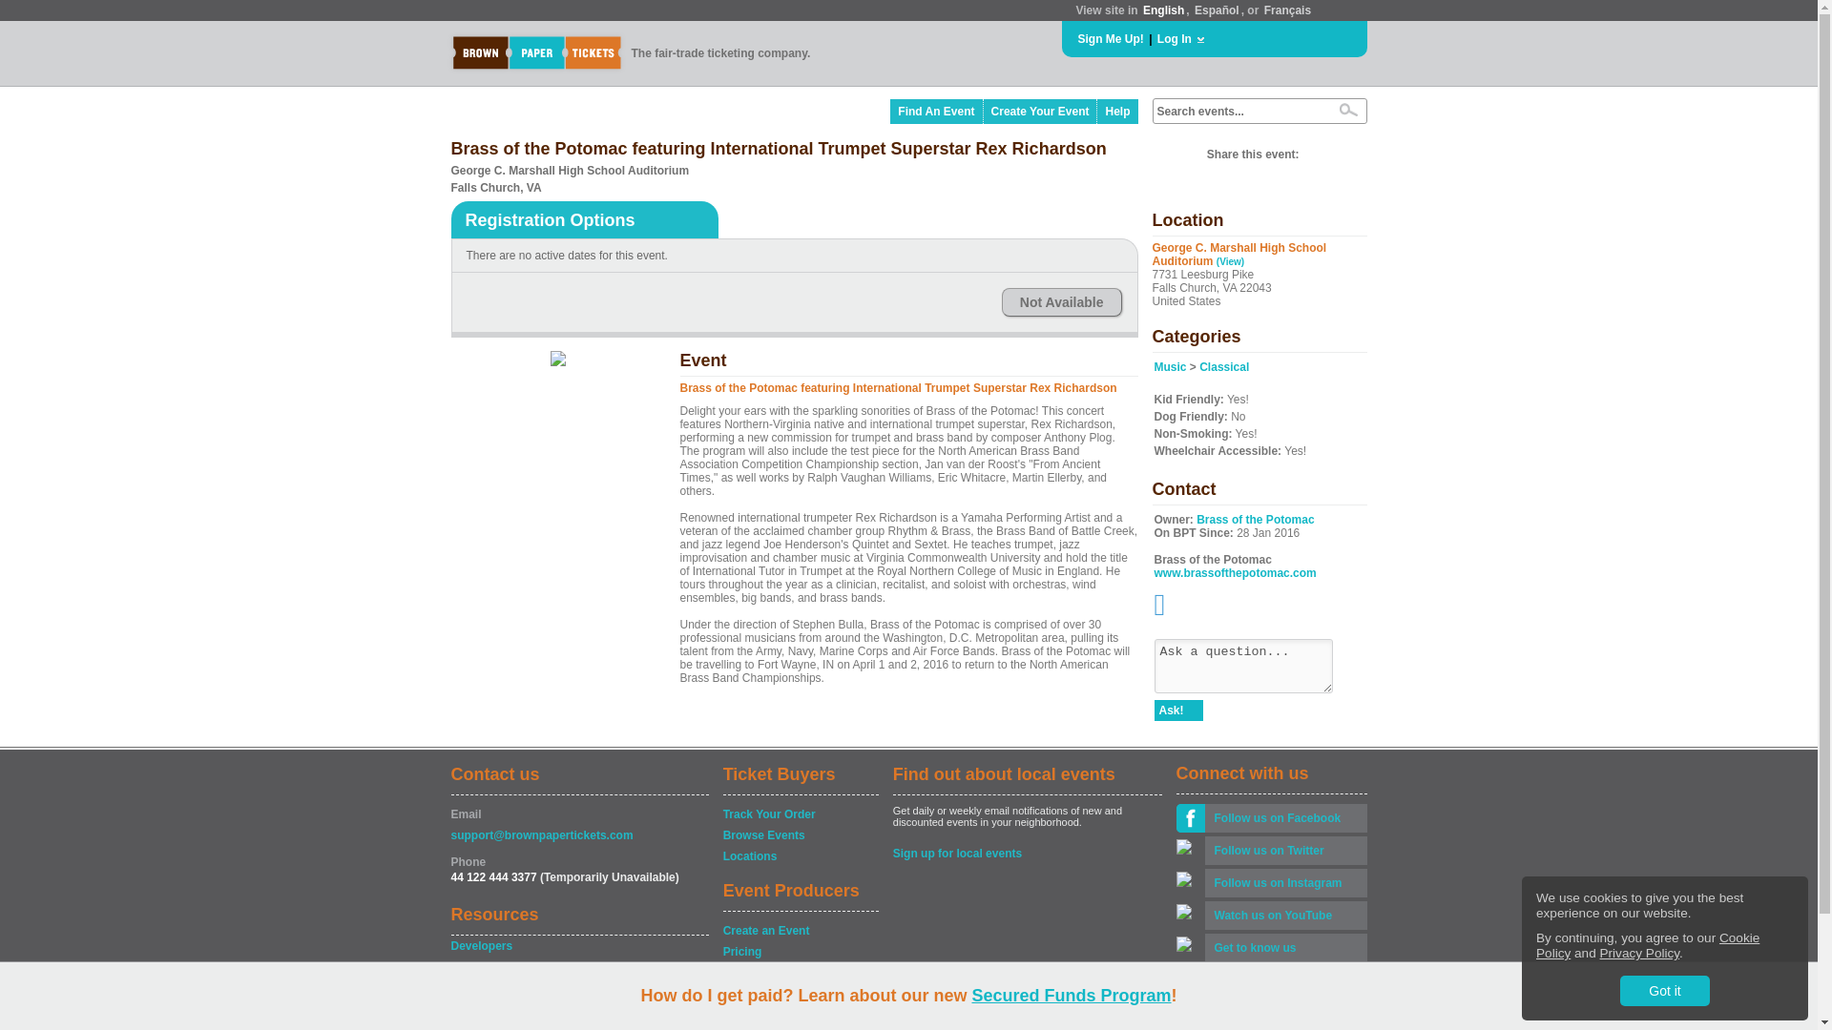 This screenshot has height=1030, width=1832. I want to click on Locations, so click(800, 856).